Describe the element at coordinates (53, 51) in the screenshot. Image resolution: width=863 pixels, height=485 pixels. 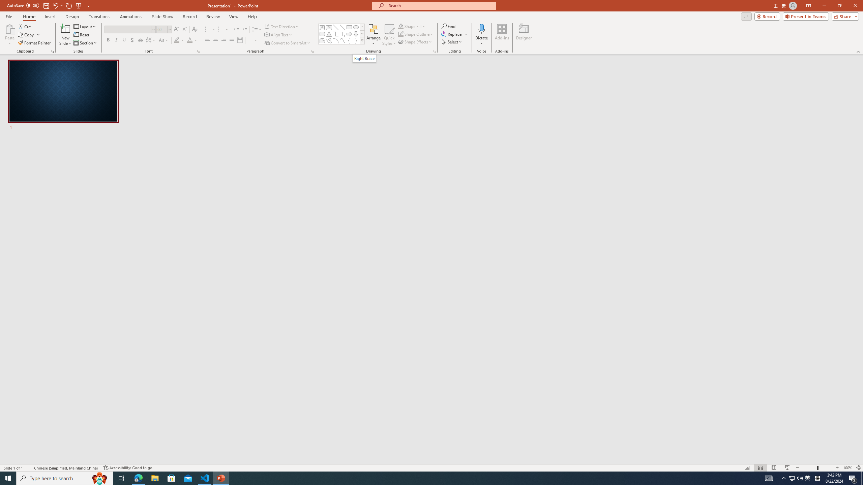
I see `Office Clipboard...` at that location.